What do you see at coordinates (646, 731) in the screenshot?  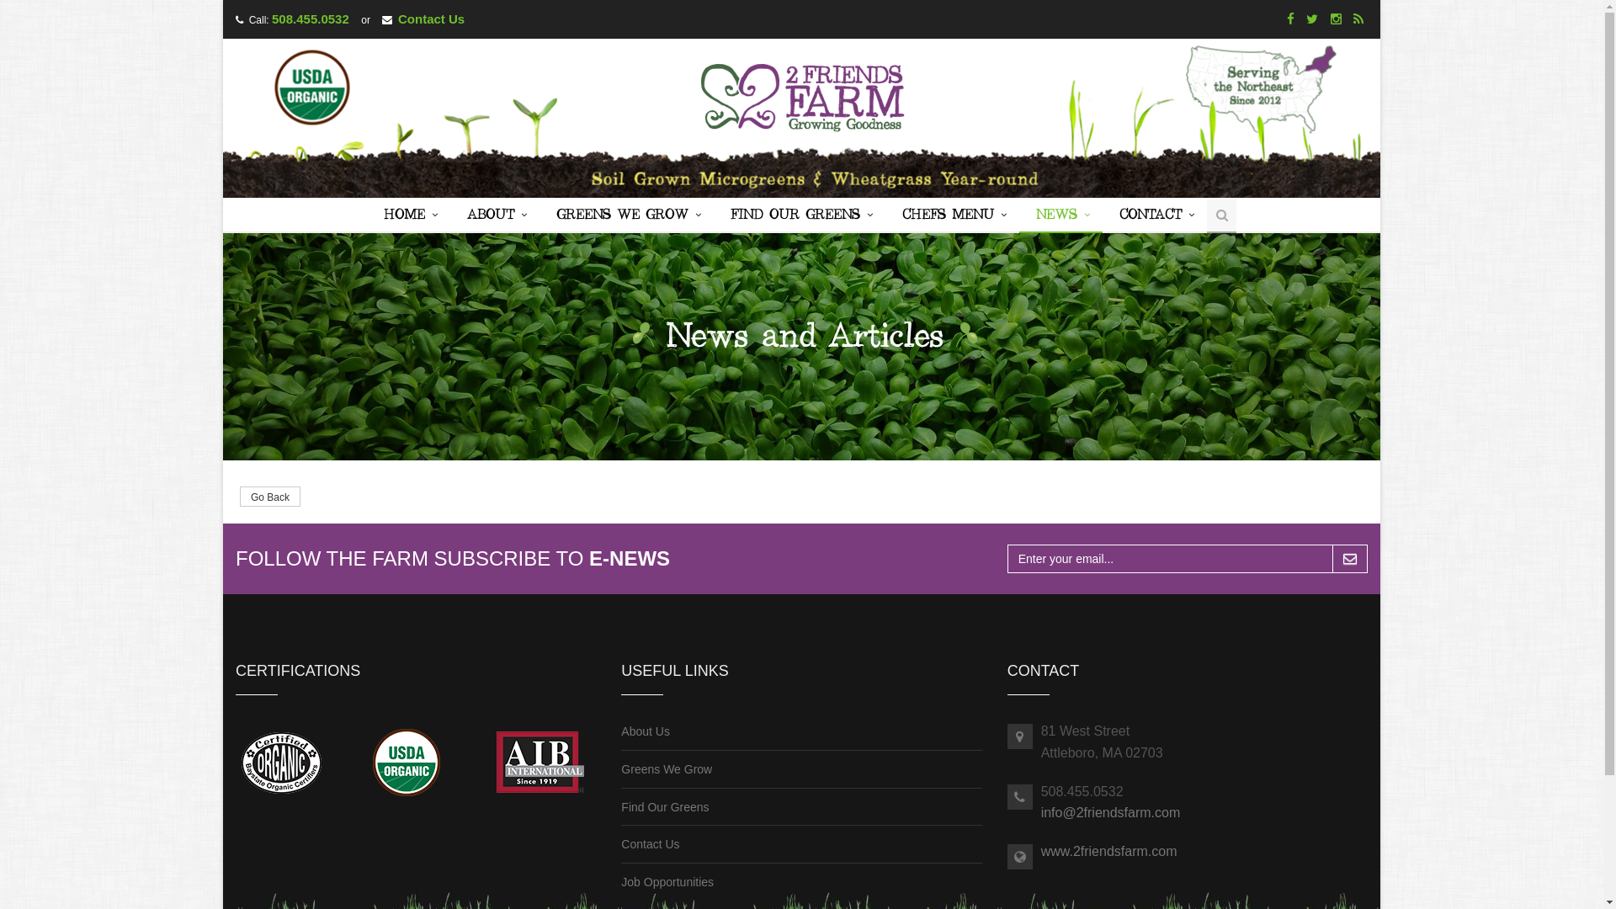 I see `About Us` at bounding box center [646, 731].